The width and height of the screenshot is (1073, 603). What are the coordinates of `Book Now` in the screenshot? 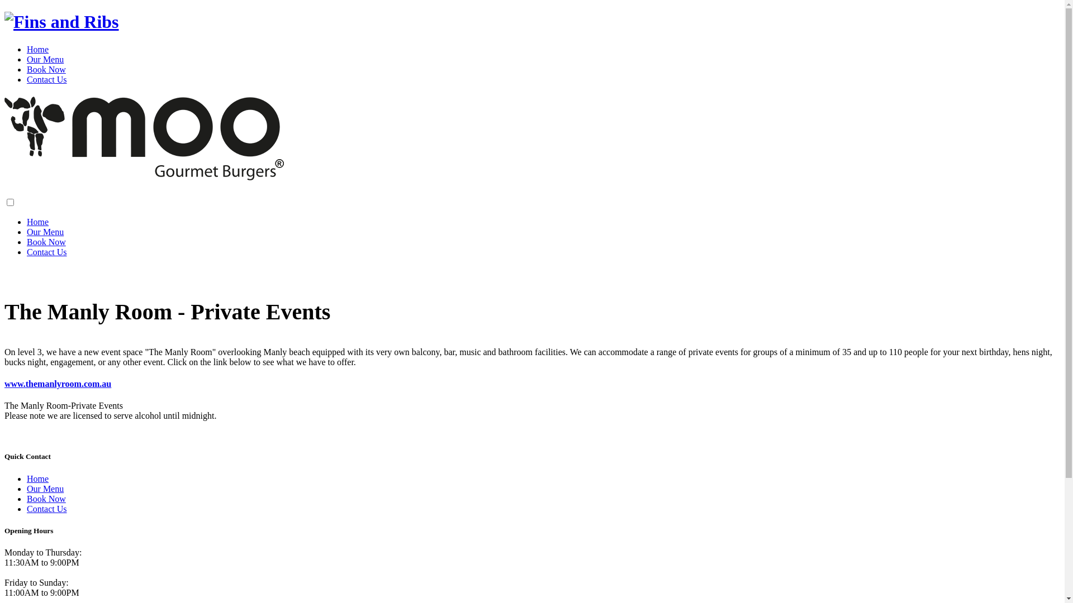 It's located at (46, 242).